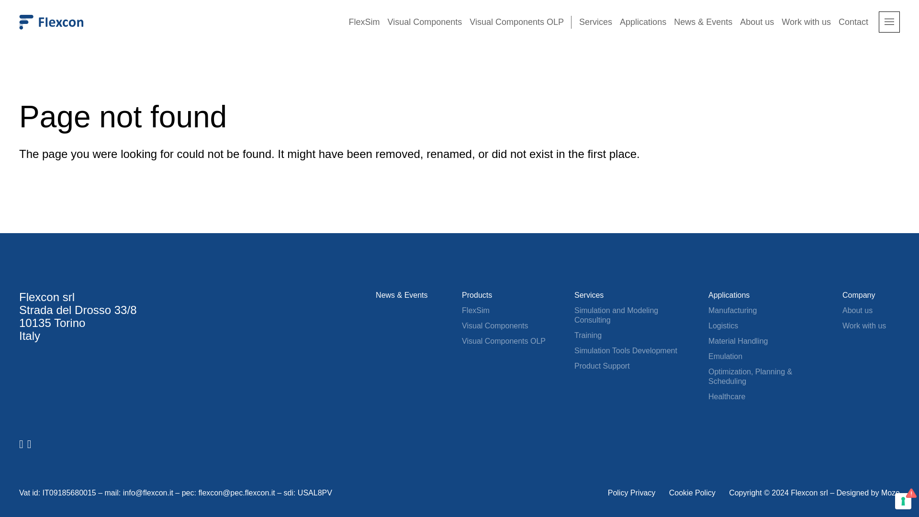 The width and height of the screenshot is (919, 517). Describe the element at coordinates (477, 295) in the screenshot. I see `Products` at that location.